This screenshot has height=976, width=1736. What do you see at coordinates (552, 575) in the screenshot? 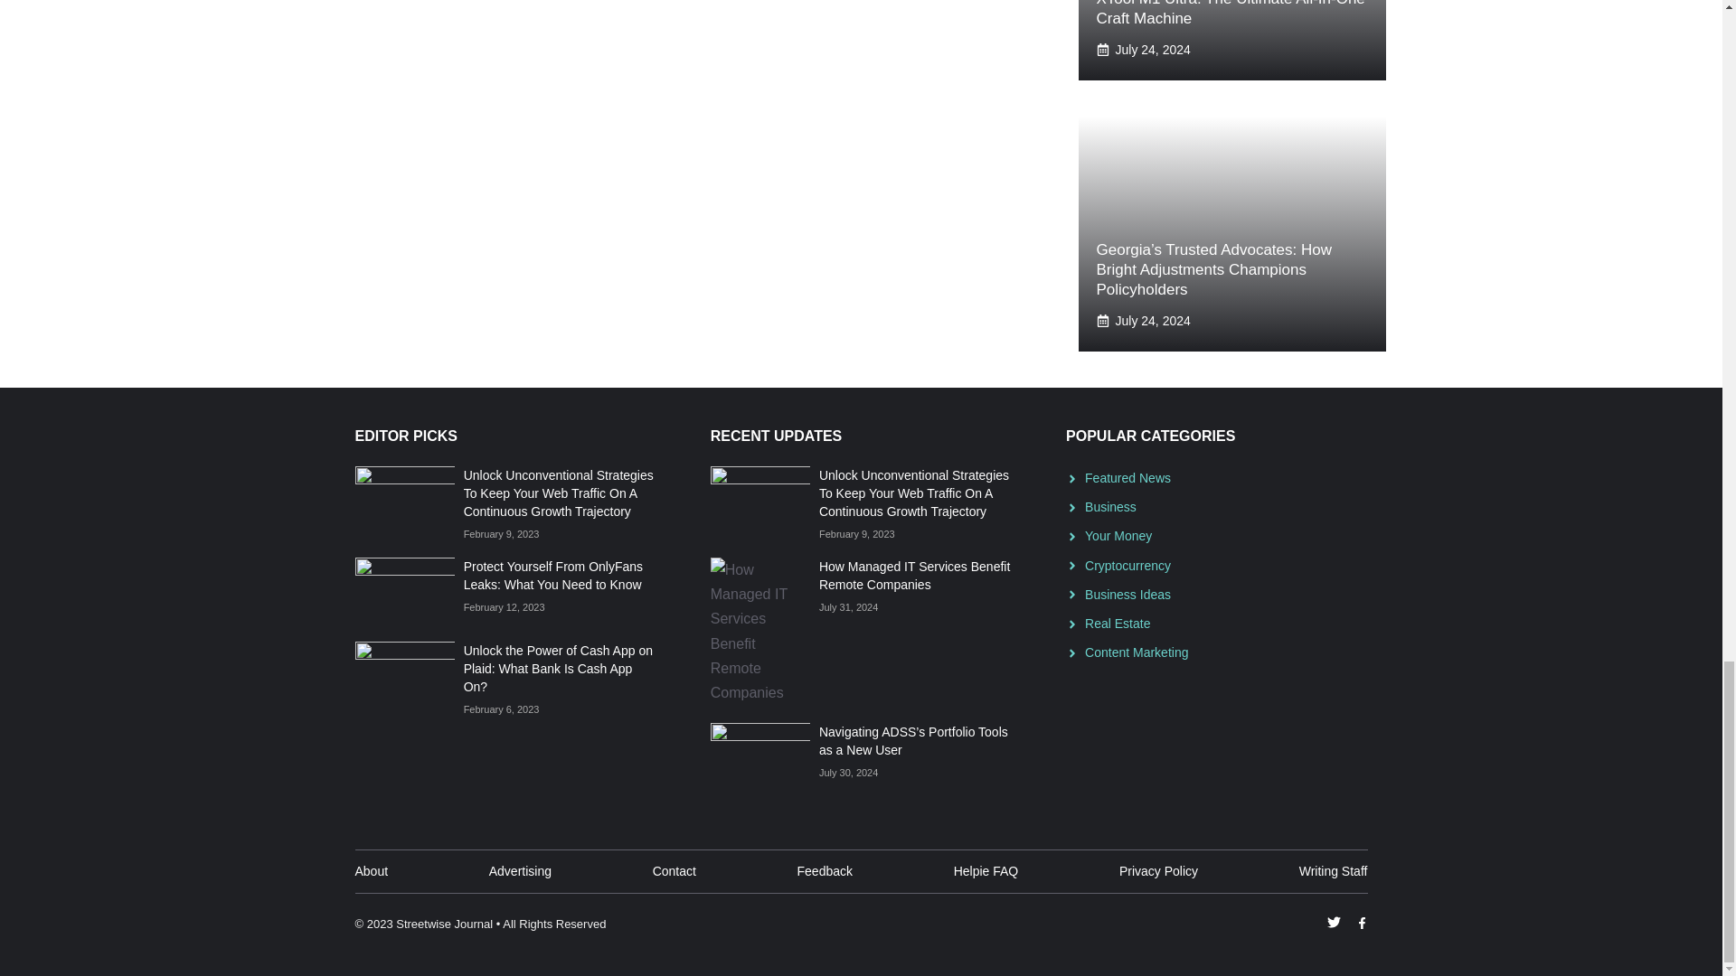
I see `Protect Yourself From OnlyFans Leaks: What You Need to Know` at bounding box center [552, 575].